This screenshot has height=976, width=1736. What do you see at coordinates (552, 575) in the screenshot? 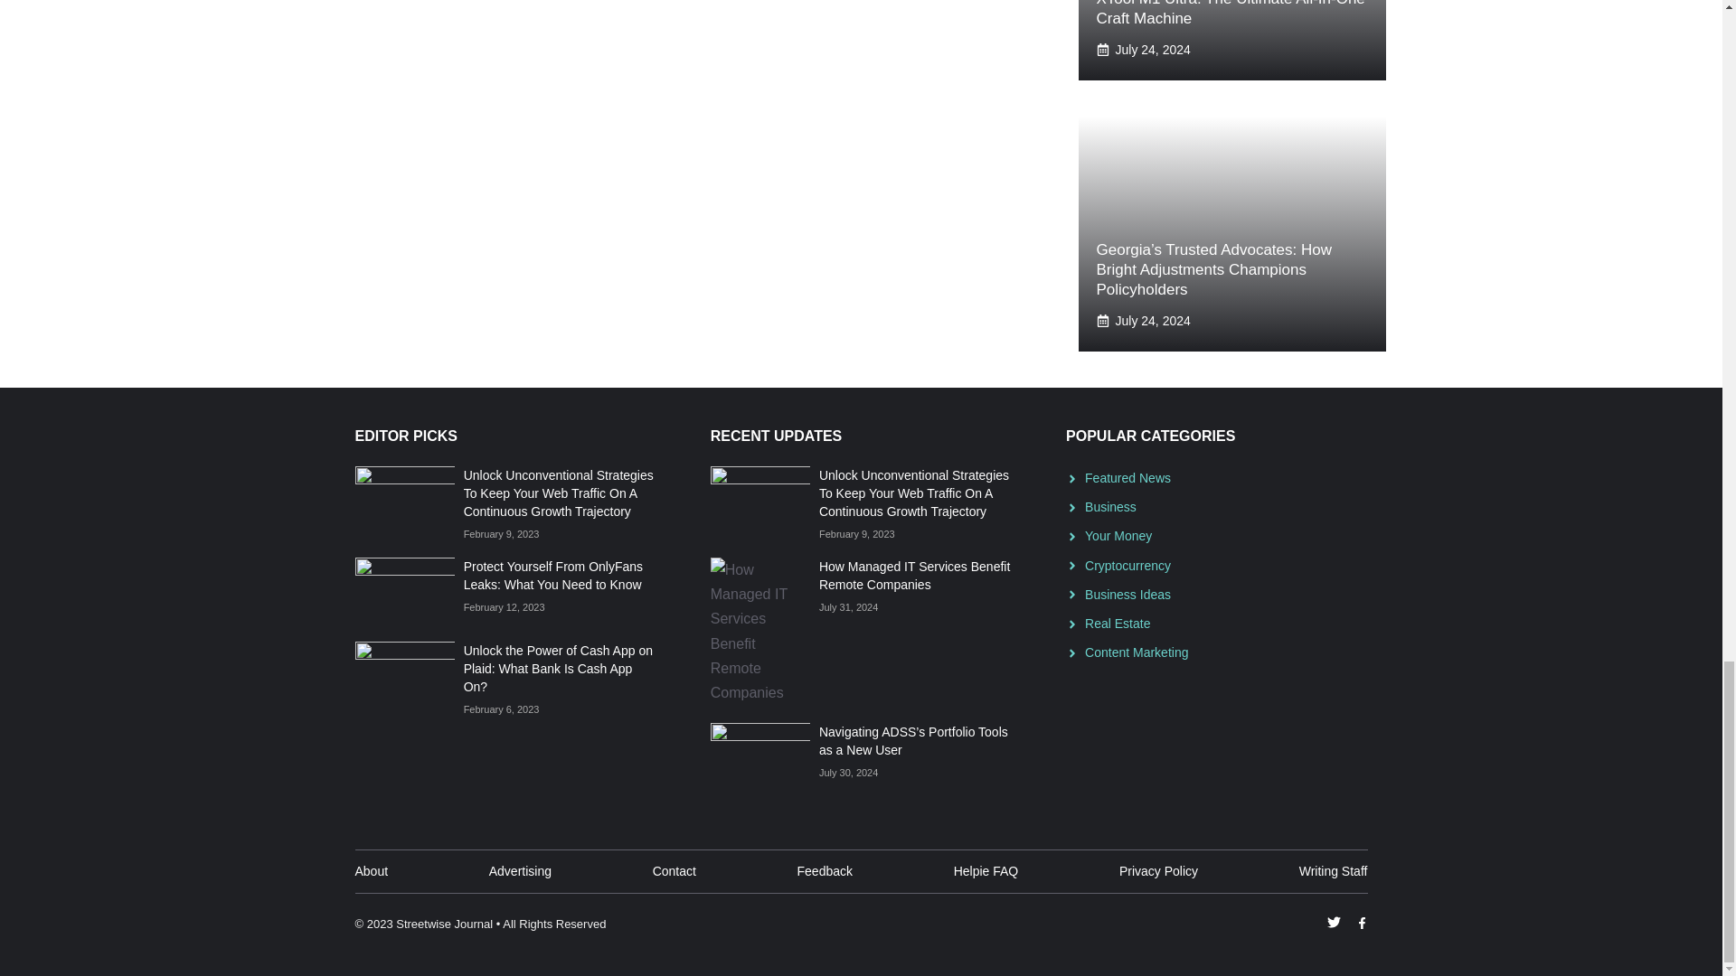
I see `Protect Yourself From OnlyFans Leaks: What You Need to Know` at bounding box center [552, 575].